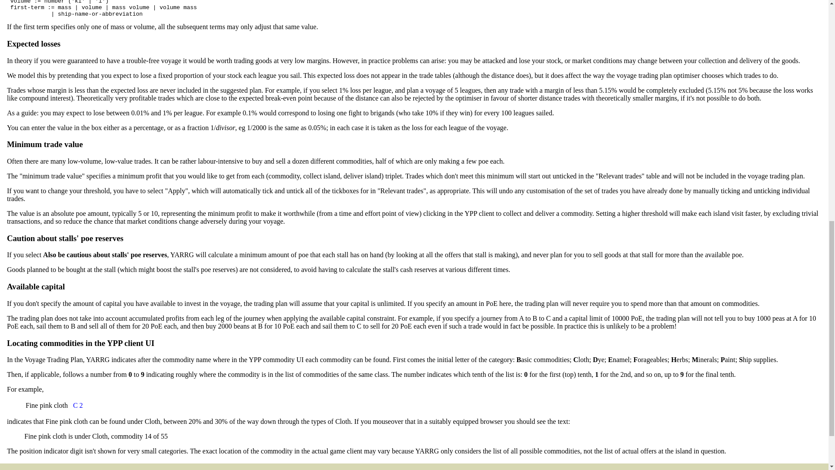  I want to click on Minimum trade value, so click(44, 144).